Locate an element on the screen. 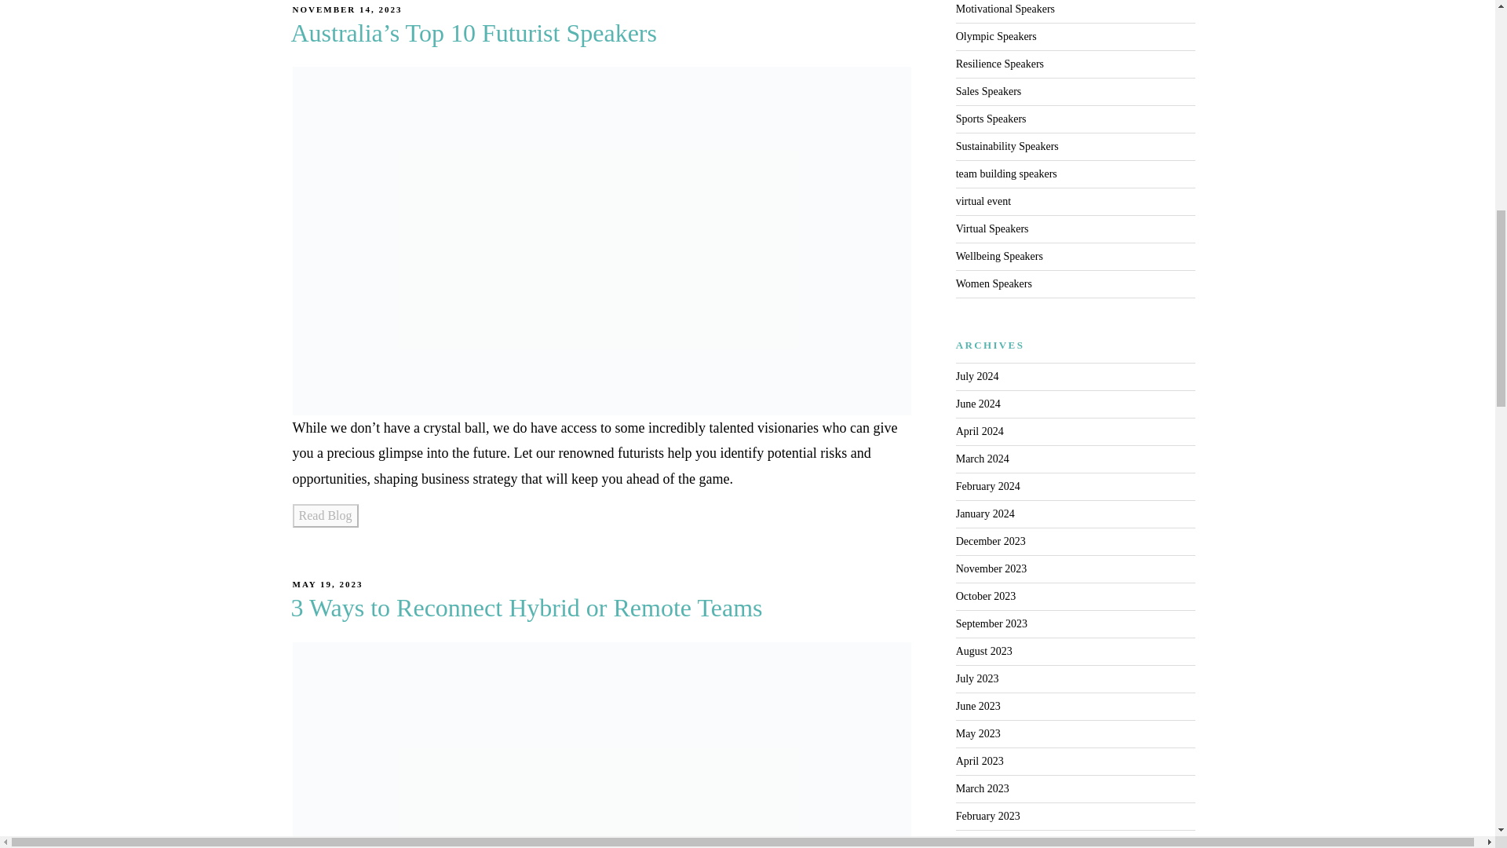 This screenshot has width=1507, height=848. Read Blog is located at coordinates (325, 515).